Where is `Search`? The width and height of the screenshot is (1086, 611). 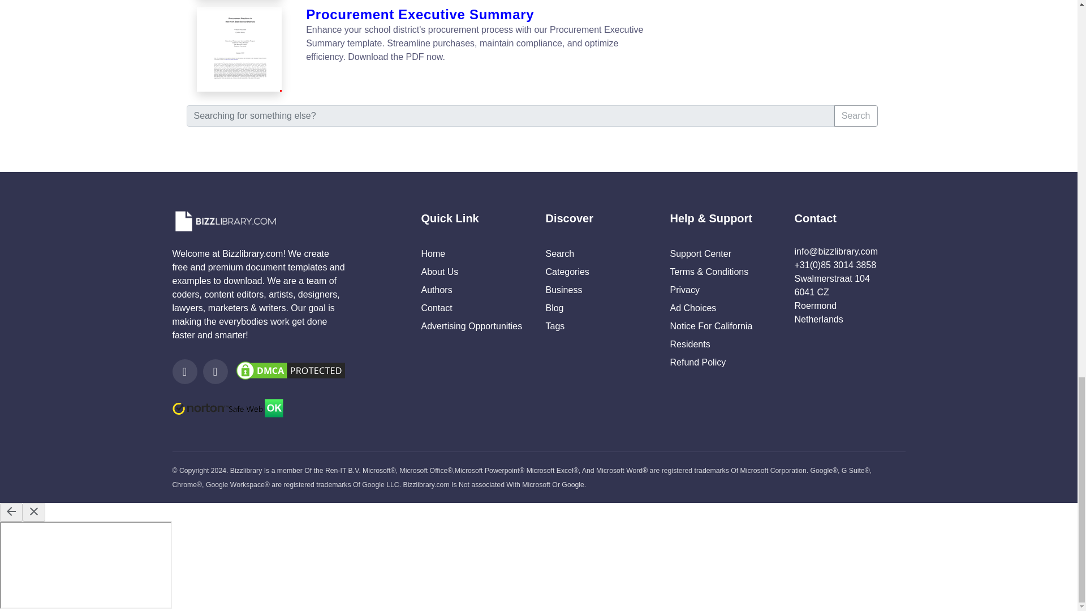
Search is located at coordinates (855, 115).